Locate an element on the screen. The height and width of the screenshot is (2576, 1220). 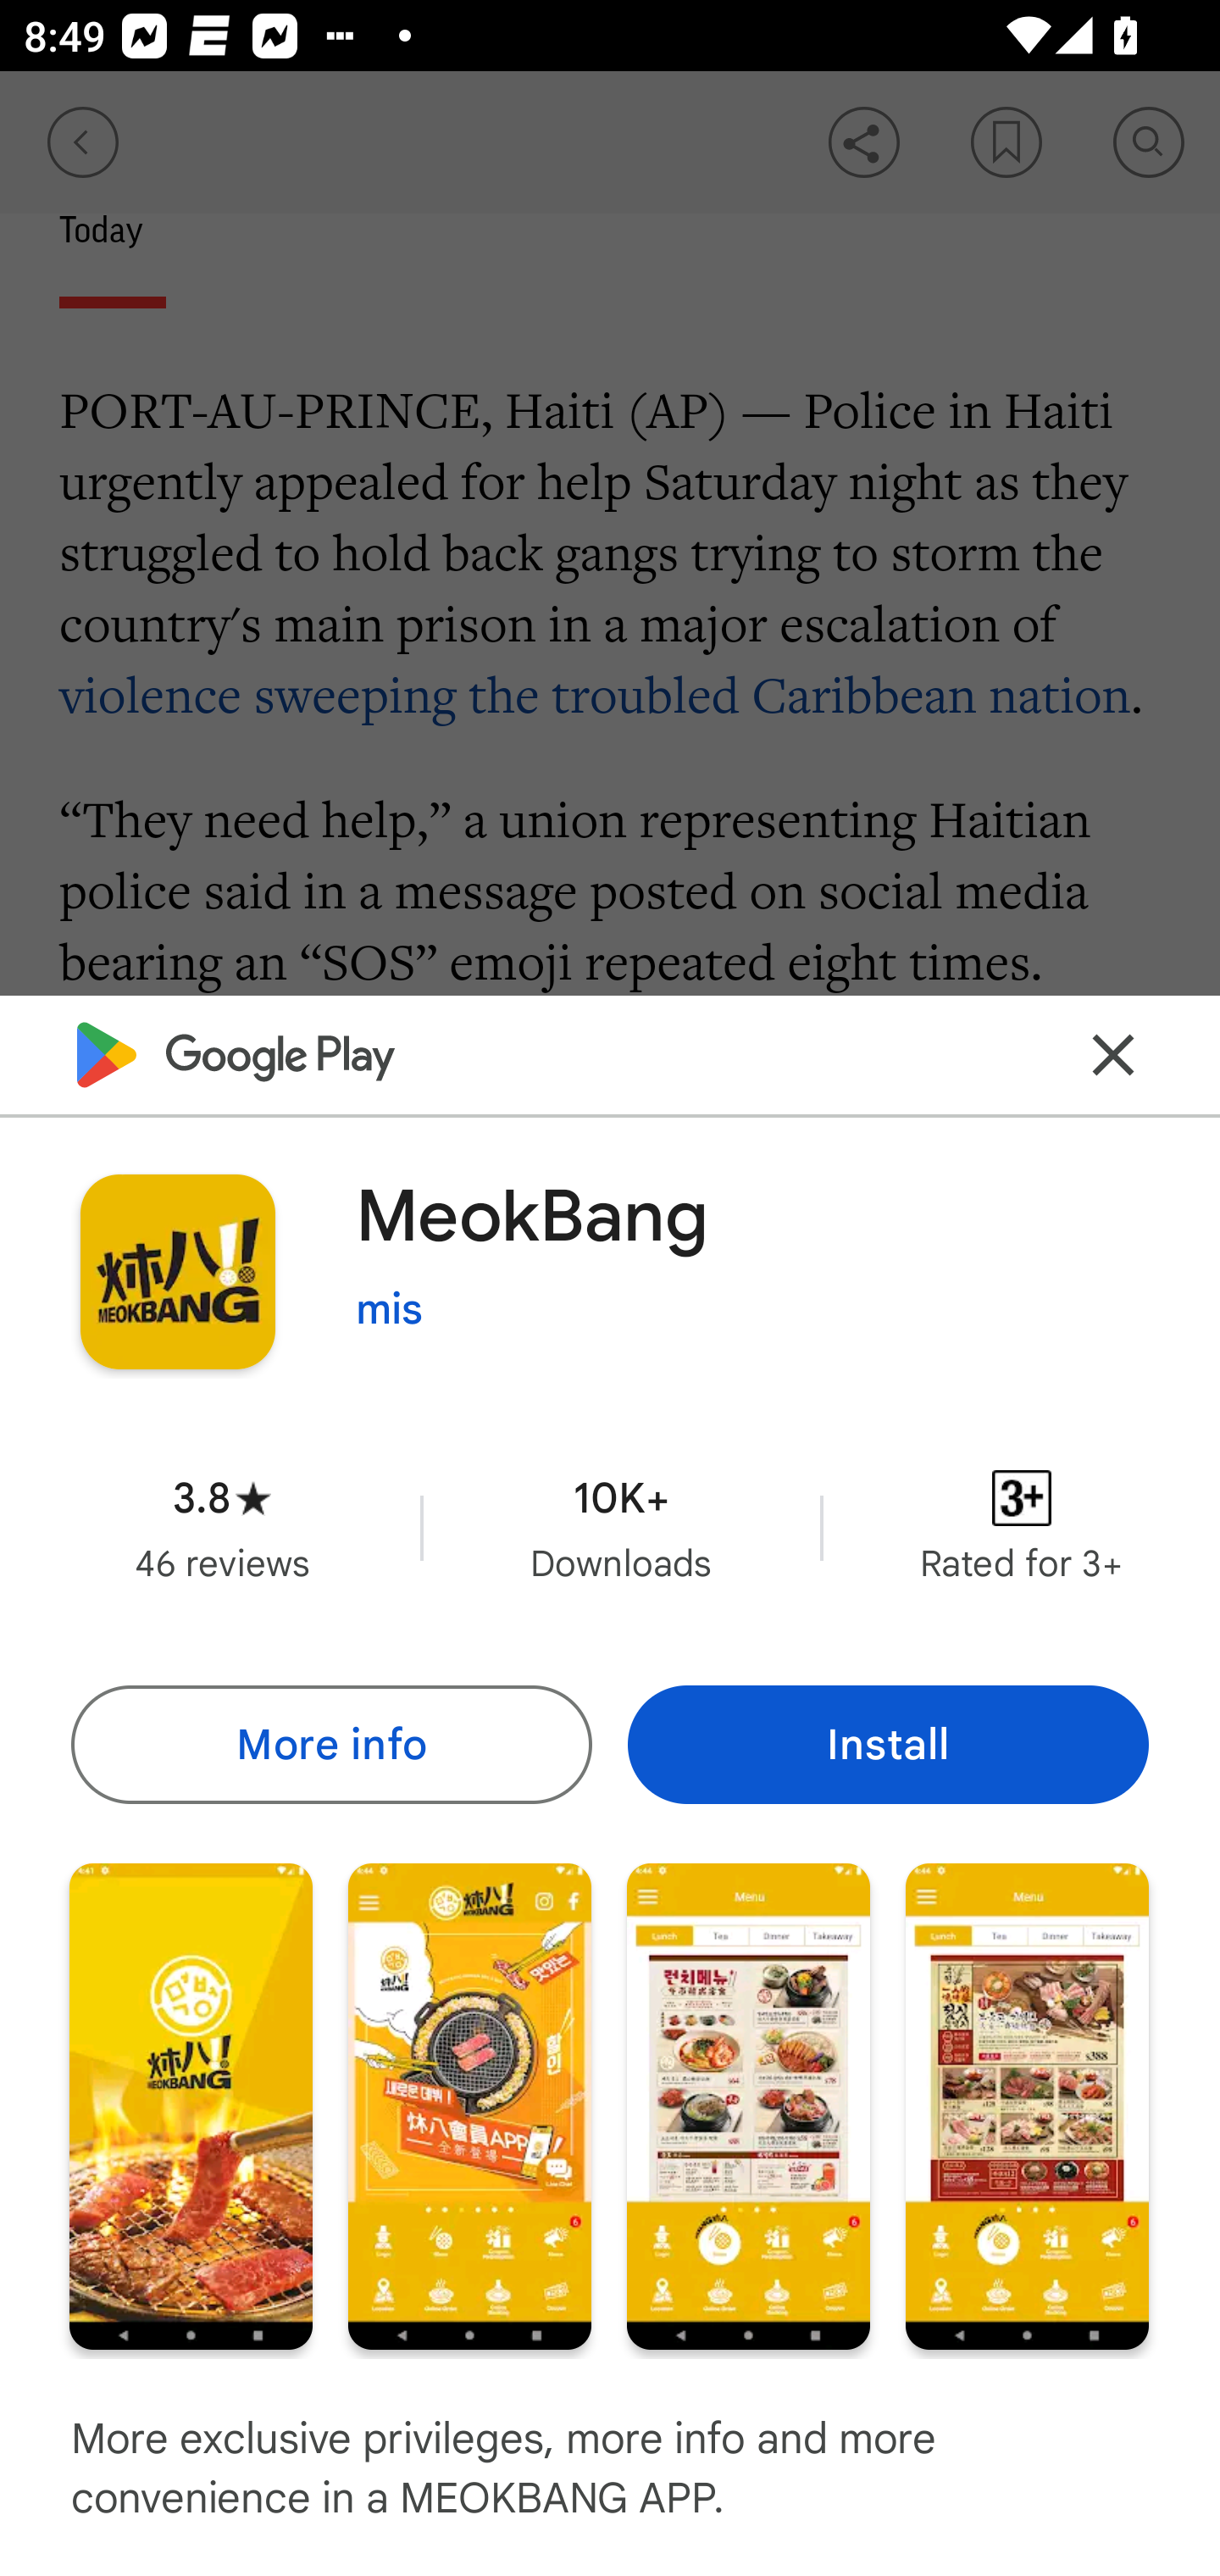
Screenshot "1" of "4" is located at coordinates (191, 2105).